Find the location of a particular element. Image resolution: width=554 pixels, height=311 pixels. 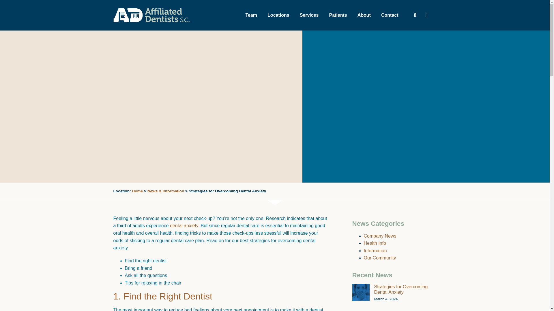

Services is located at coordinates (309, 15).